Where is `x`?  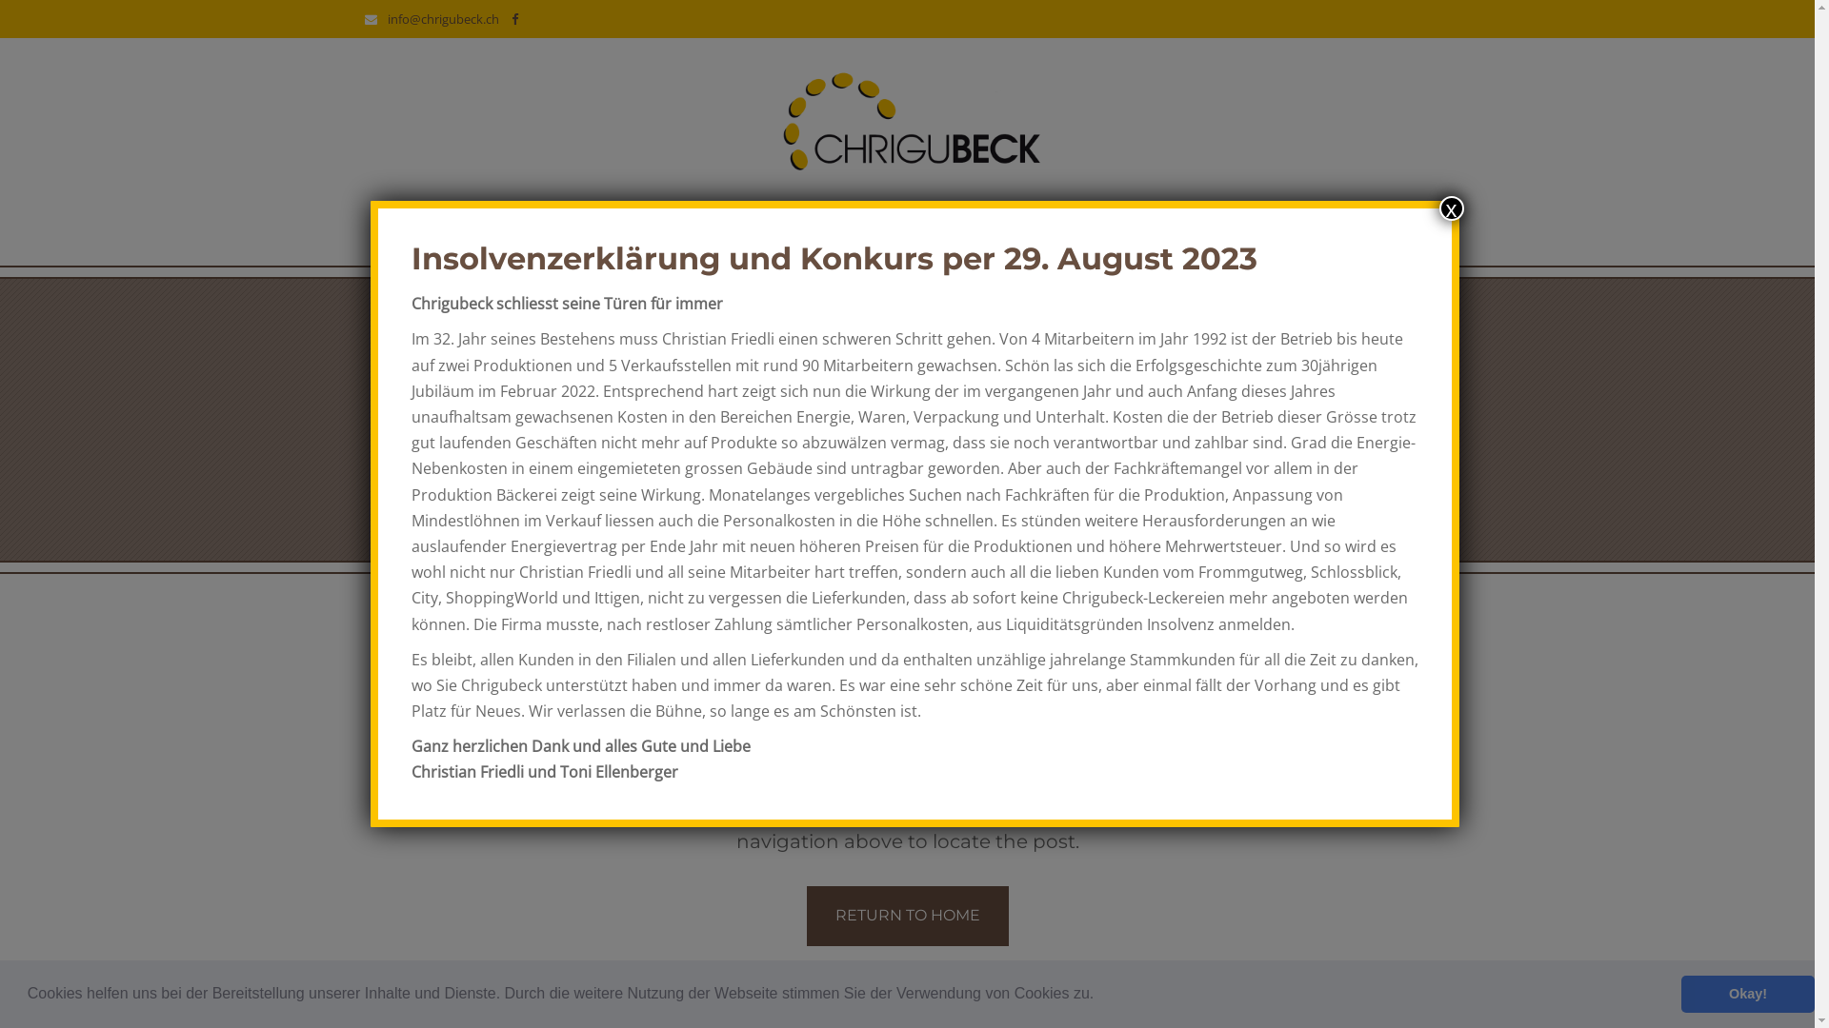
x is located at coordinates (1451, 208).